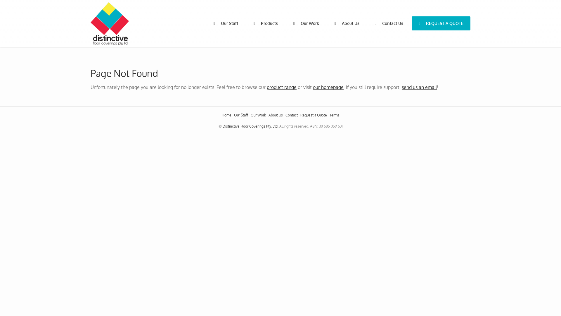 The width and height of the screenshot is (561, 316). What do you see at coordinates (441, 23) in the screenshot?
I see `REQUEST A QUOTE` at bounding box center [441, 23].